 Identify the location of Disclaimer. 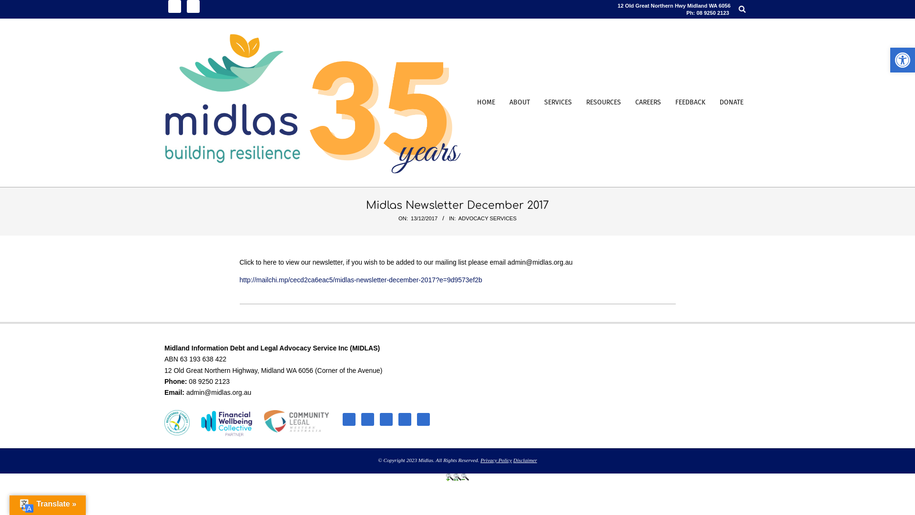
(525, 460).